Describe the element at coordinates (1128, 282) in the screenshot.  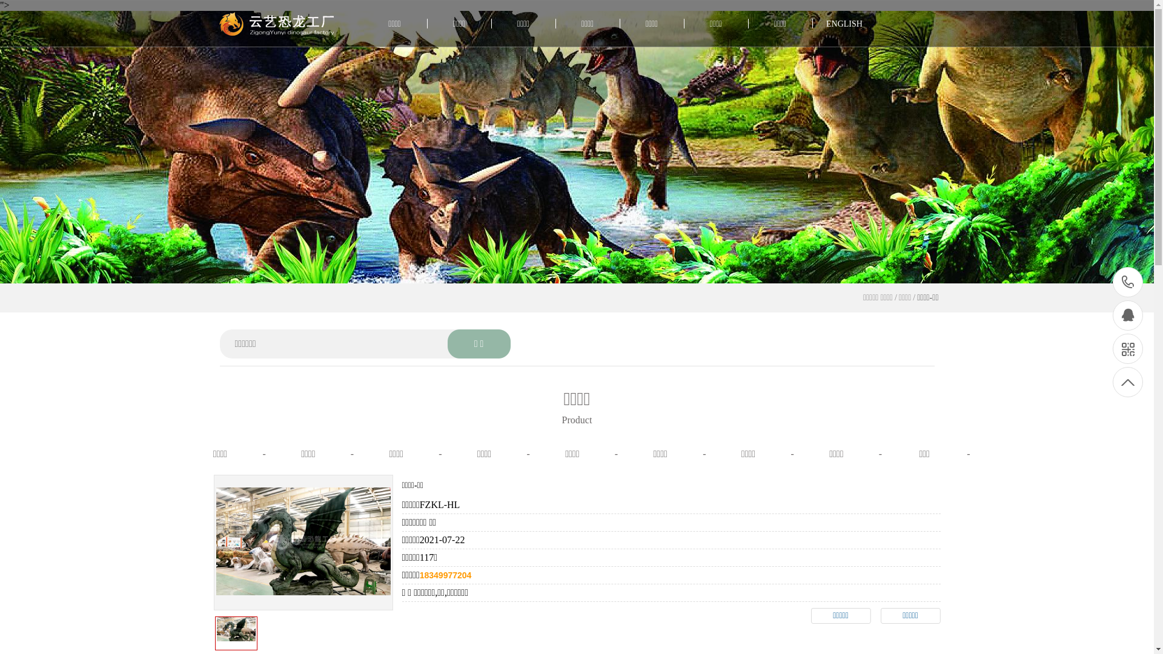
I see `tel` at that location.